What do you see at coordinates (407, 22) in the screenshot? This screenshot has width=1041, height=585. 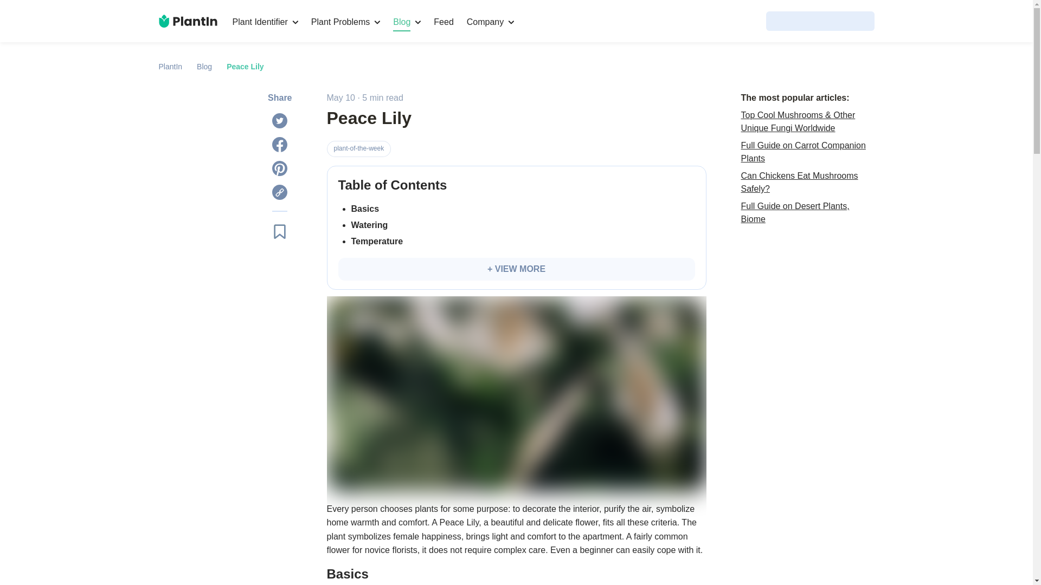 I see `Blog` at bounding box center [407, 22].